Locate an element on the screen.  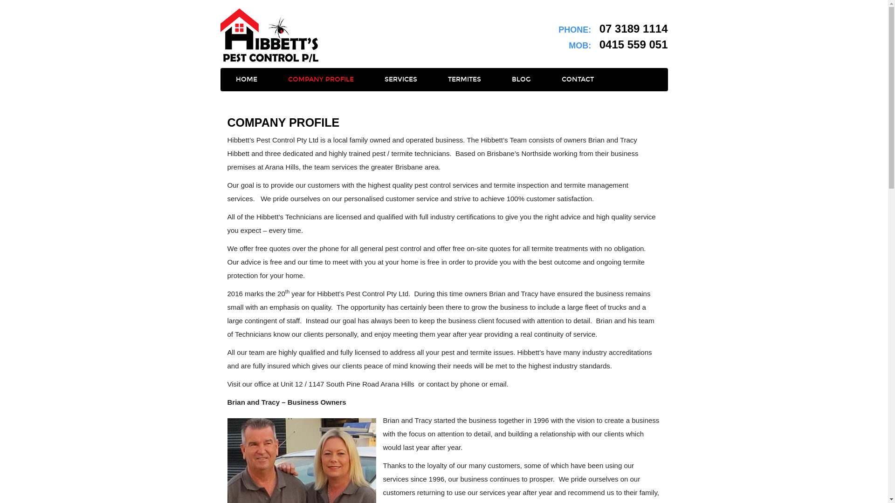
07 3189 1114 is located at coordinates (634, 29).